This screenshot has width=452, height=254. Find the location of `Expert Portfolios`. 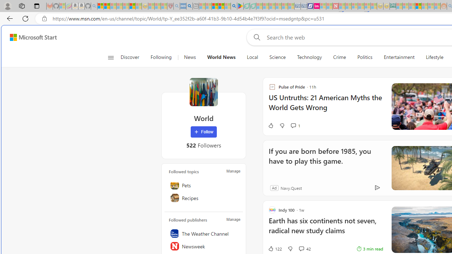

Expert Portfolios is located at coordinates (418, 6).